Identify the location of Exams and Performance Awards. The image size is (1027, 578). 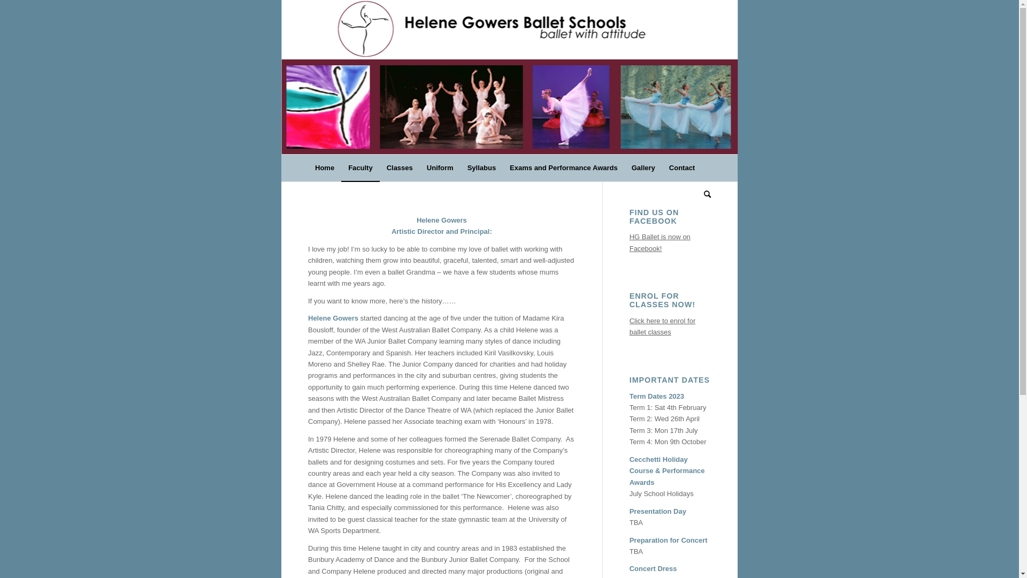
(564, 168).